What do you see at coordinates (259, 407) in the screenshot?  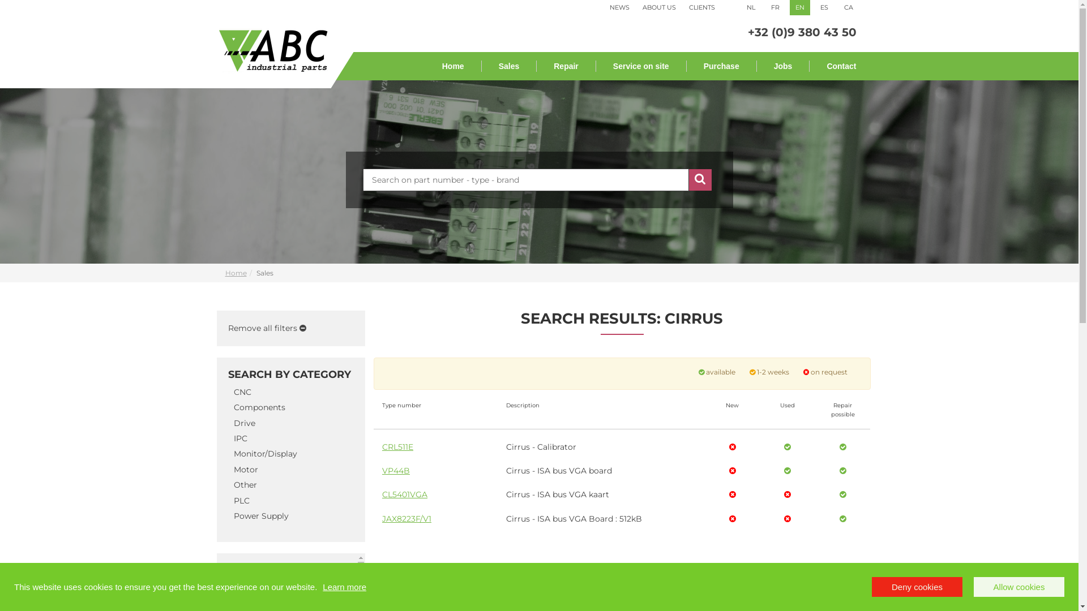 I see `Components` at bounding box center [259, 407].